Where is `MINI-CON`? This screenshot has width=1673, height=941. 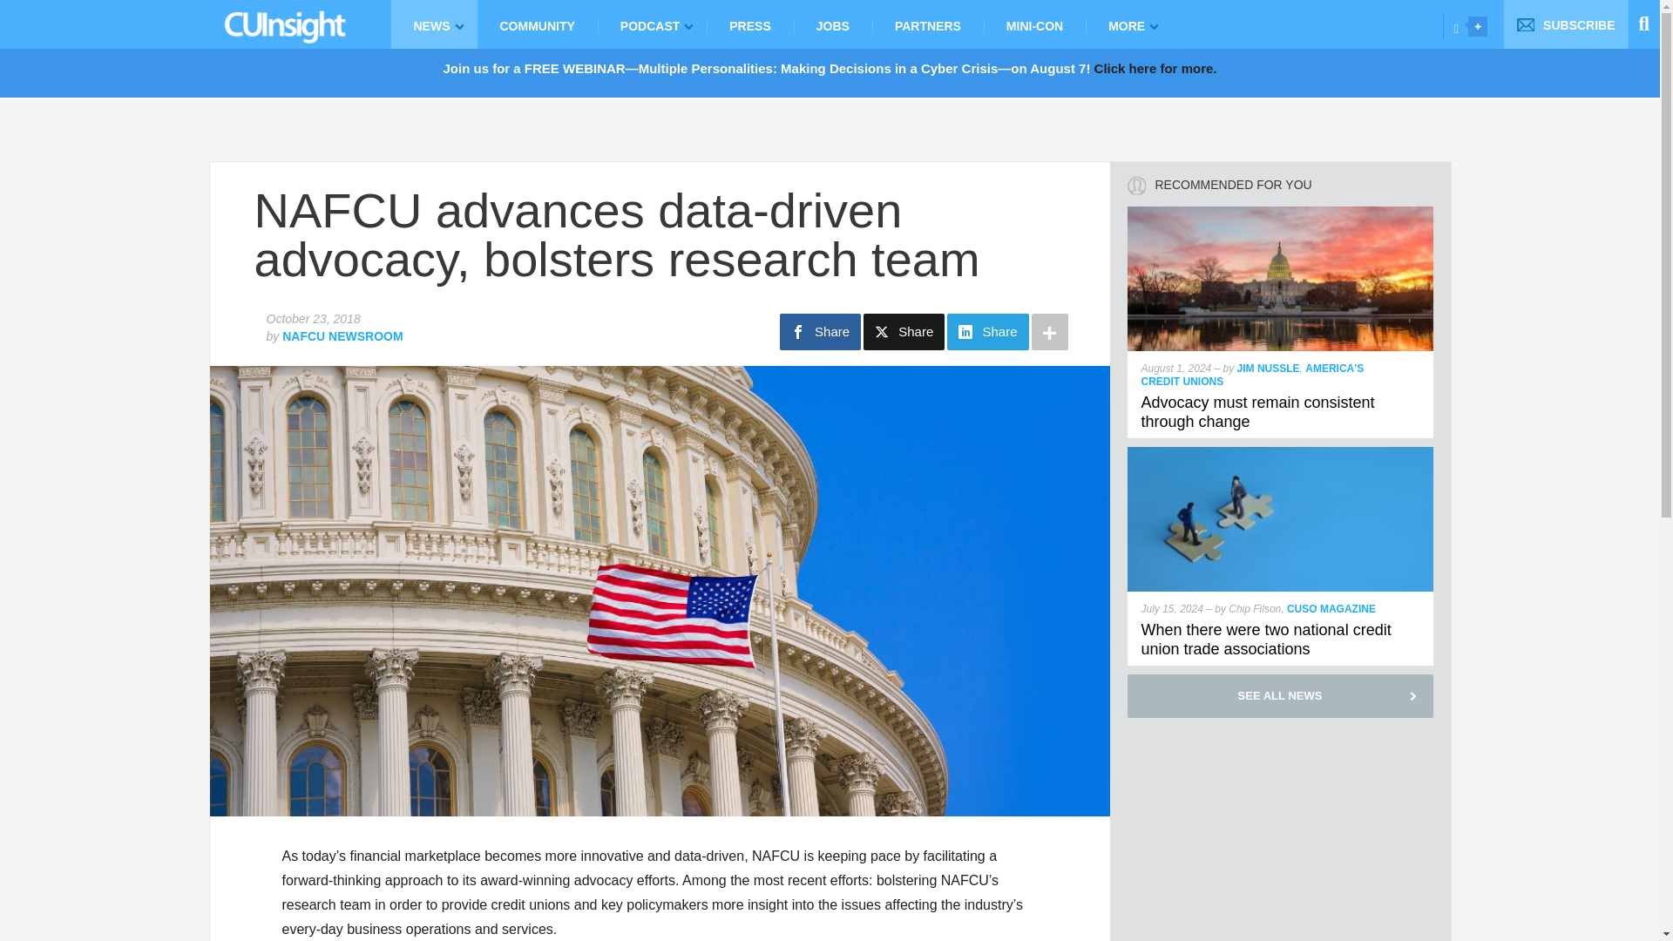
MINI-CON is located at coordinates (1034, 24).